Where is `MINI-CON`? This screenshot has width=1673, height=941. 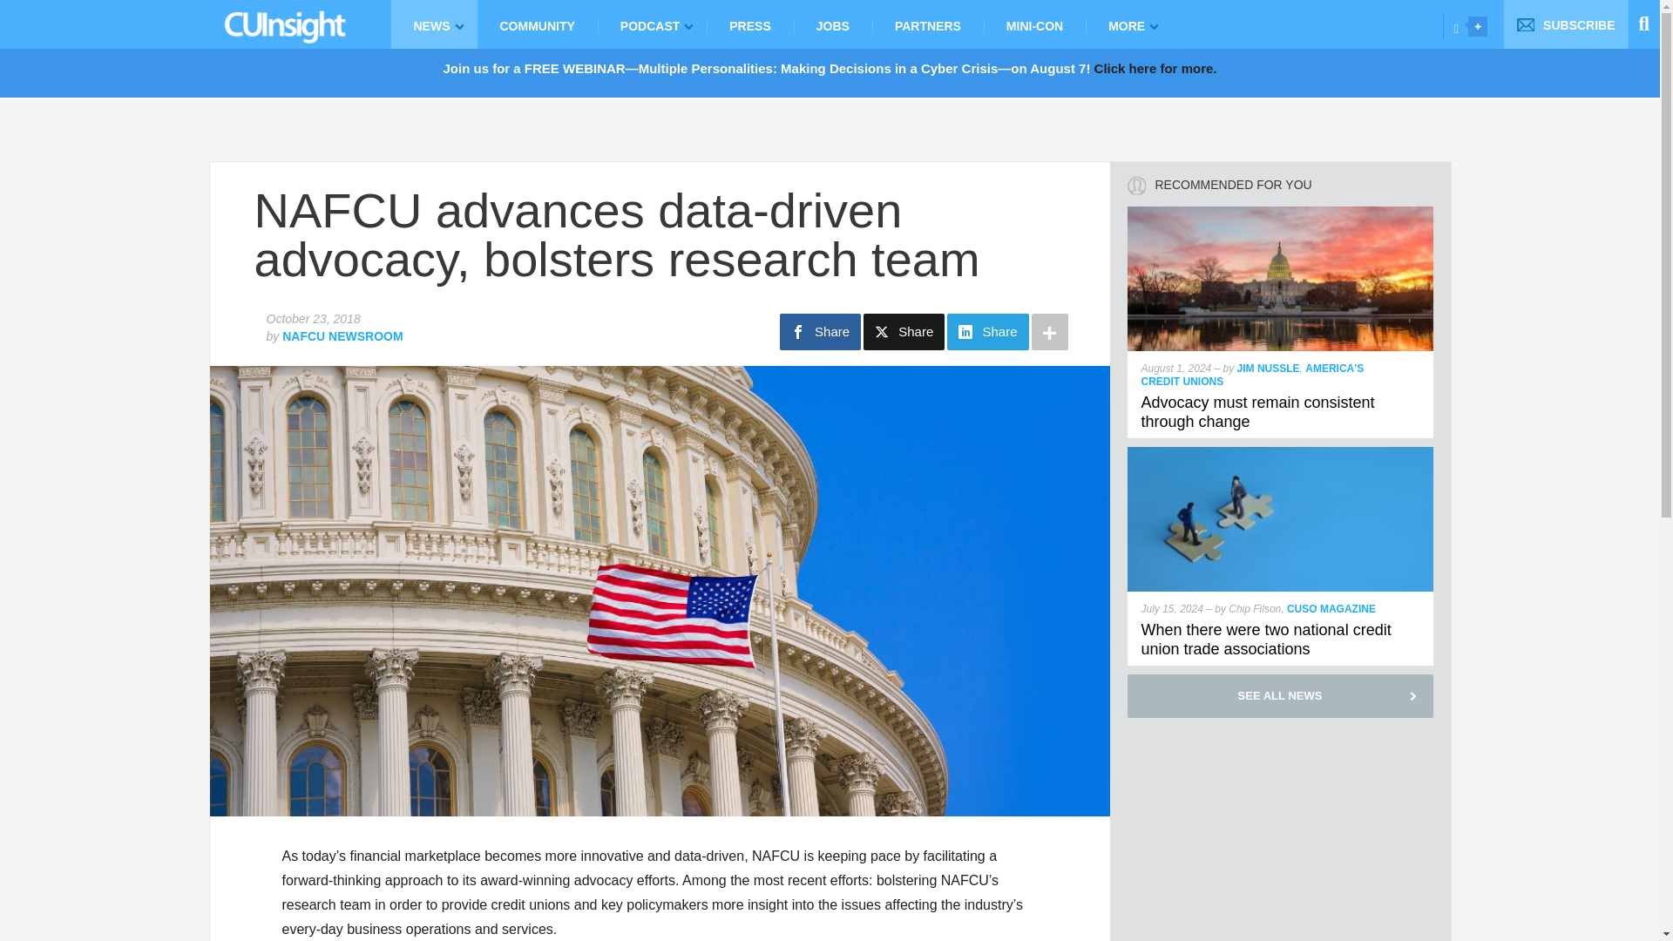
MINI-CON is located at coordinates (1034, 24).